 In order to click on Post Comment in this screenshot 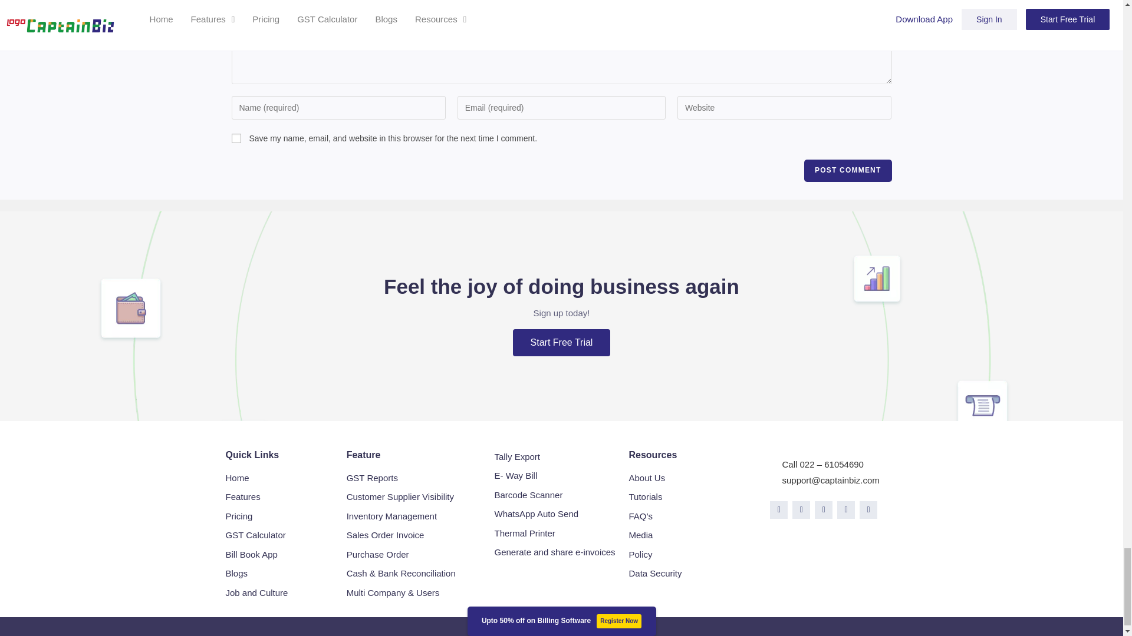, I will do `click(848, 171)`.